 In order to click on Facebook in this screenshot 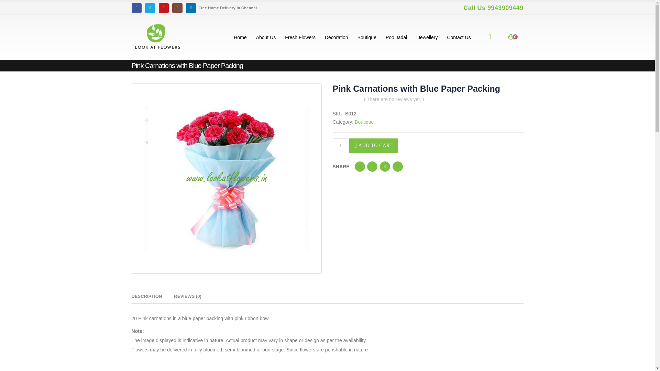, I will do `click(136, 8)`.